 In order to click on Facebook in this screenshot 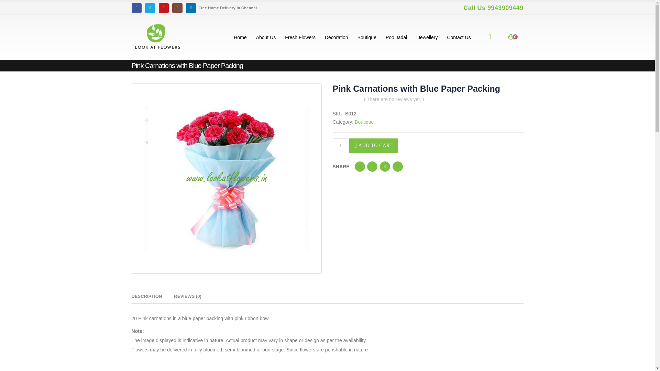, I will do `click(136, 8)`.